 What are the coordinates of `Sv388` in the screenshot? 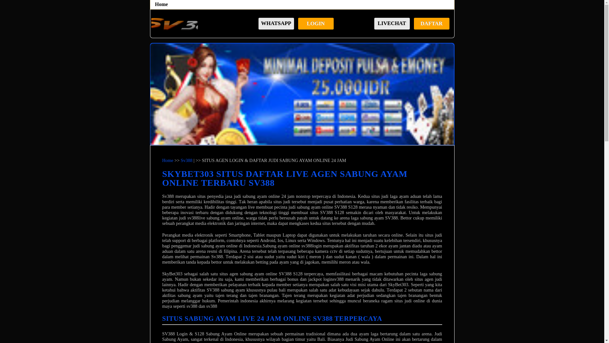 It's located at (187, 160).